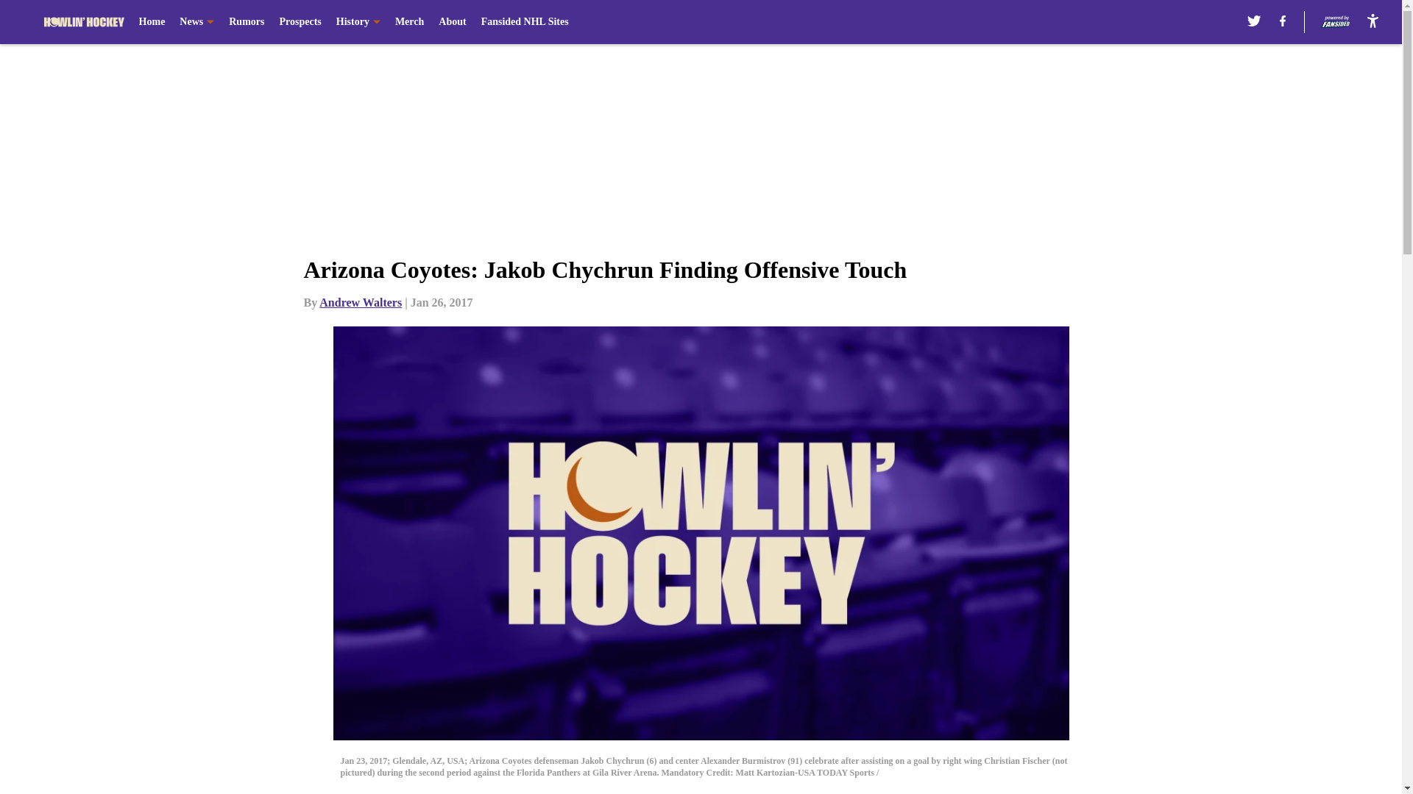 This screenshot has width=1413, height=794. Describe the element at coordinates (360, 302) in the screenshot. I see `Andrew Walters` at that location.